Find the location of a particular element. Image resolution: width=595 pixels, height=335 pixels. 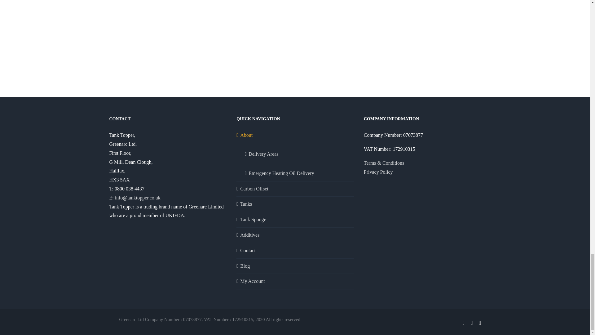

Tank Sponge is located at coordinates (296, 220).